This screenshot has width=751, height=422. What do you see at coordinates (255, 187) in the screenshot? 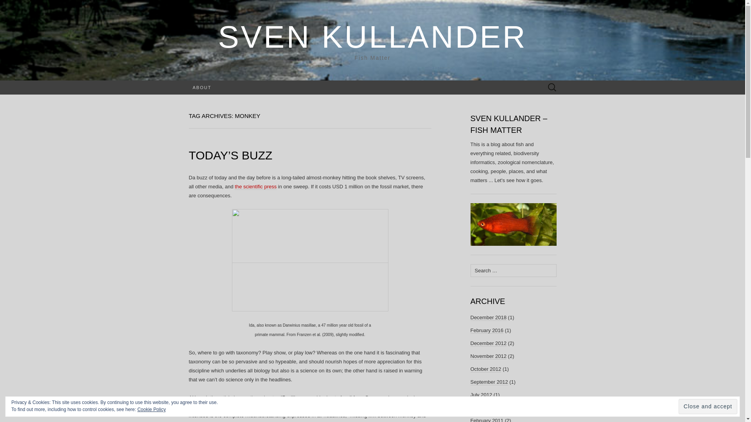
I see `the scientific press` at bounding box center [255, 187].